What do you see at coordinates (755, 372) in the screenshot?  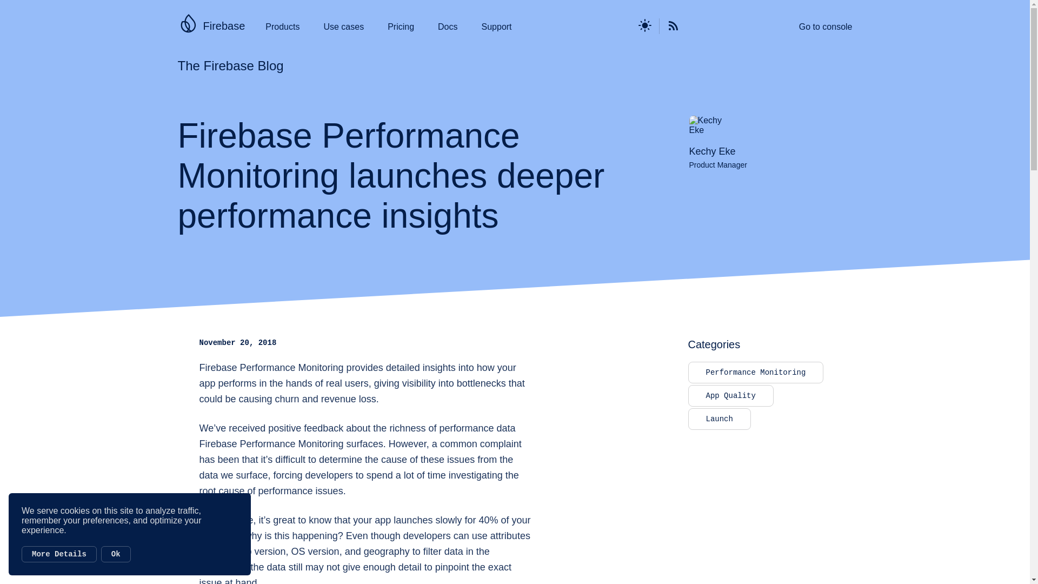 I see `Performance Monitoring` at bounding box center [755, 372].